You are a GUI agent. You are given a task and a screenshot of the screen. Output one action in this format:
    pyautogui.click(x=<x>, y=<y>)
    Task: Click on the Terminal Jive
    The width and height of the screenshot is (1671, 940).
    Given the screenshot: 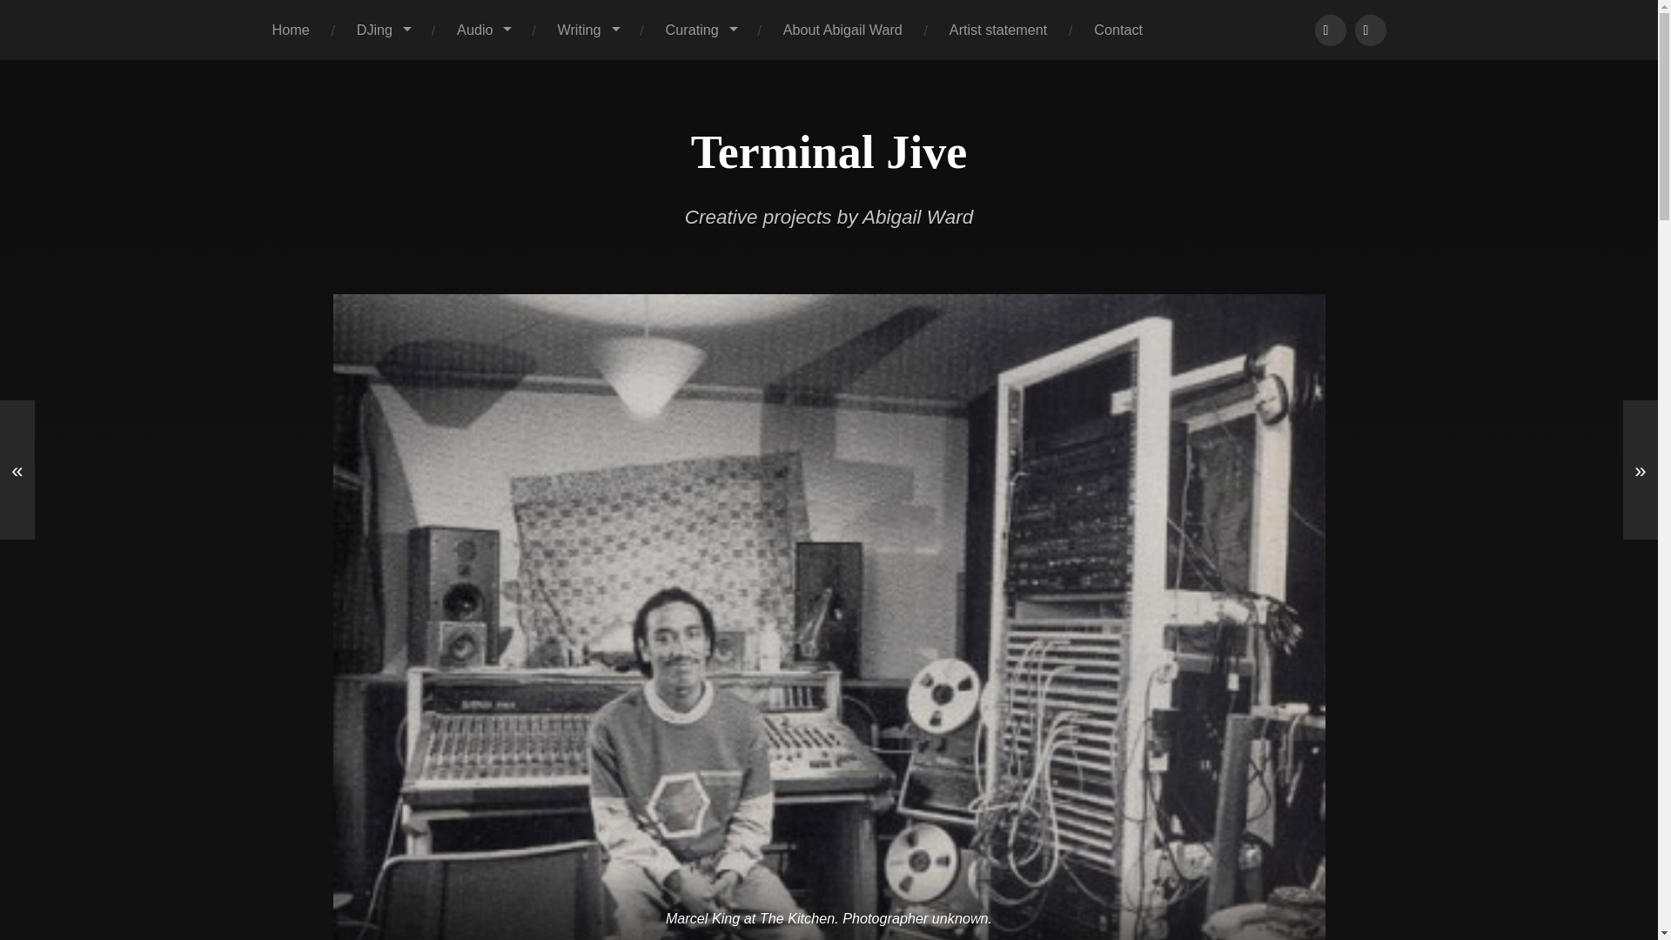 What is the action you would take?
    pyautogui.click(x=829, y=151)
    